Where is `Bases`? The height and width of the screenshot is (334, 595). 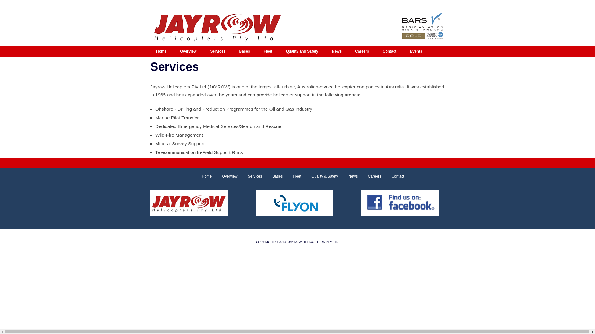 Bases is located at coordinates (273, 176).